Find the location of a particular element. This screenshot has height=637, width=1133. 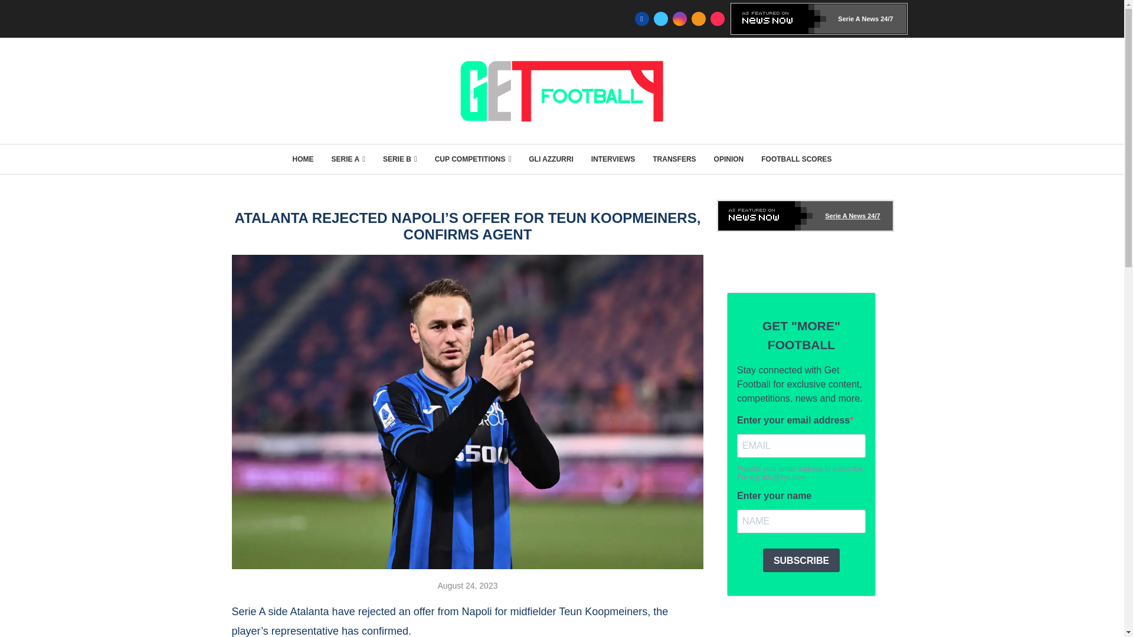

HOME is located at coordinates (303, 159).